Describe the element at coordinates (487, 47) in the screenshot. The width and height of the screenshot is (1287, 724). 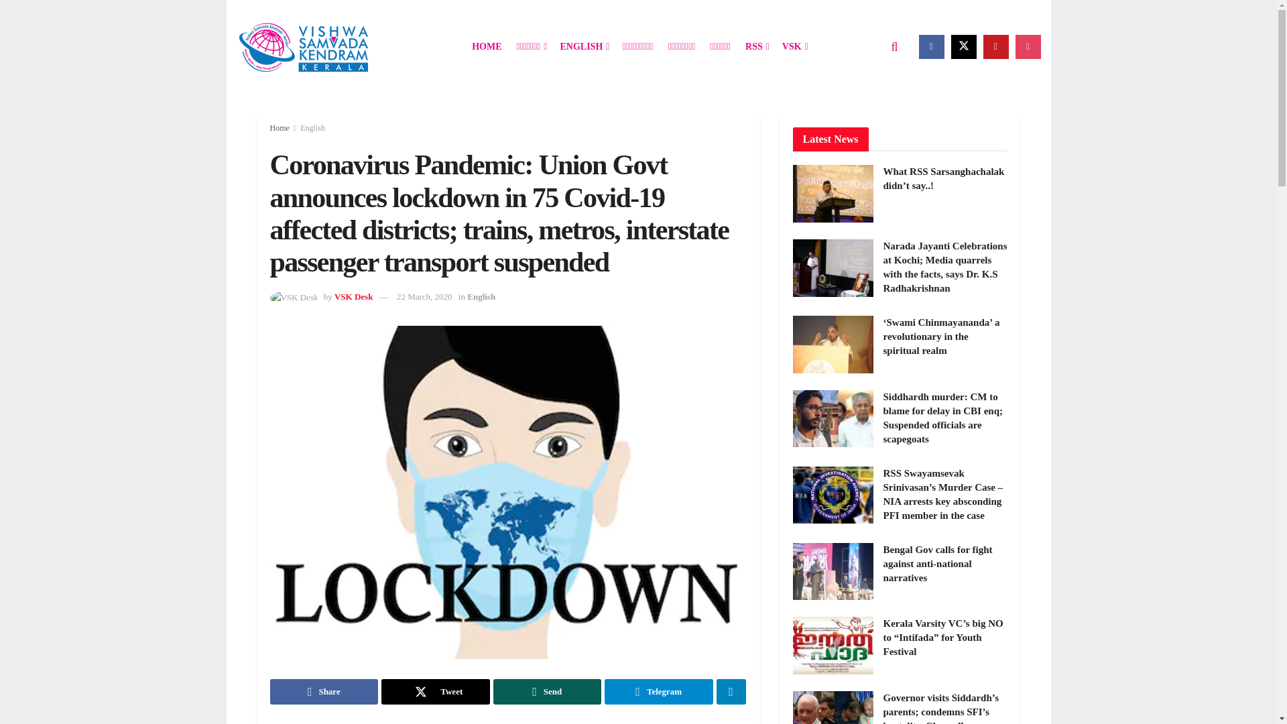
I see `HOME` at that location.